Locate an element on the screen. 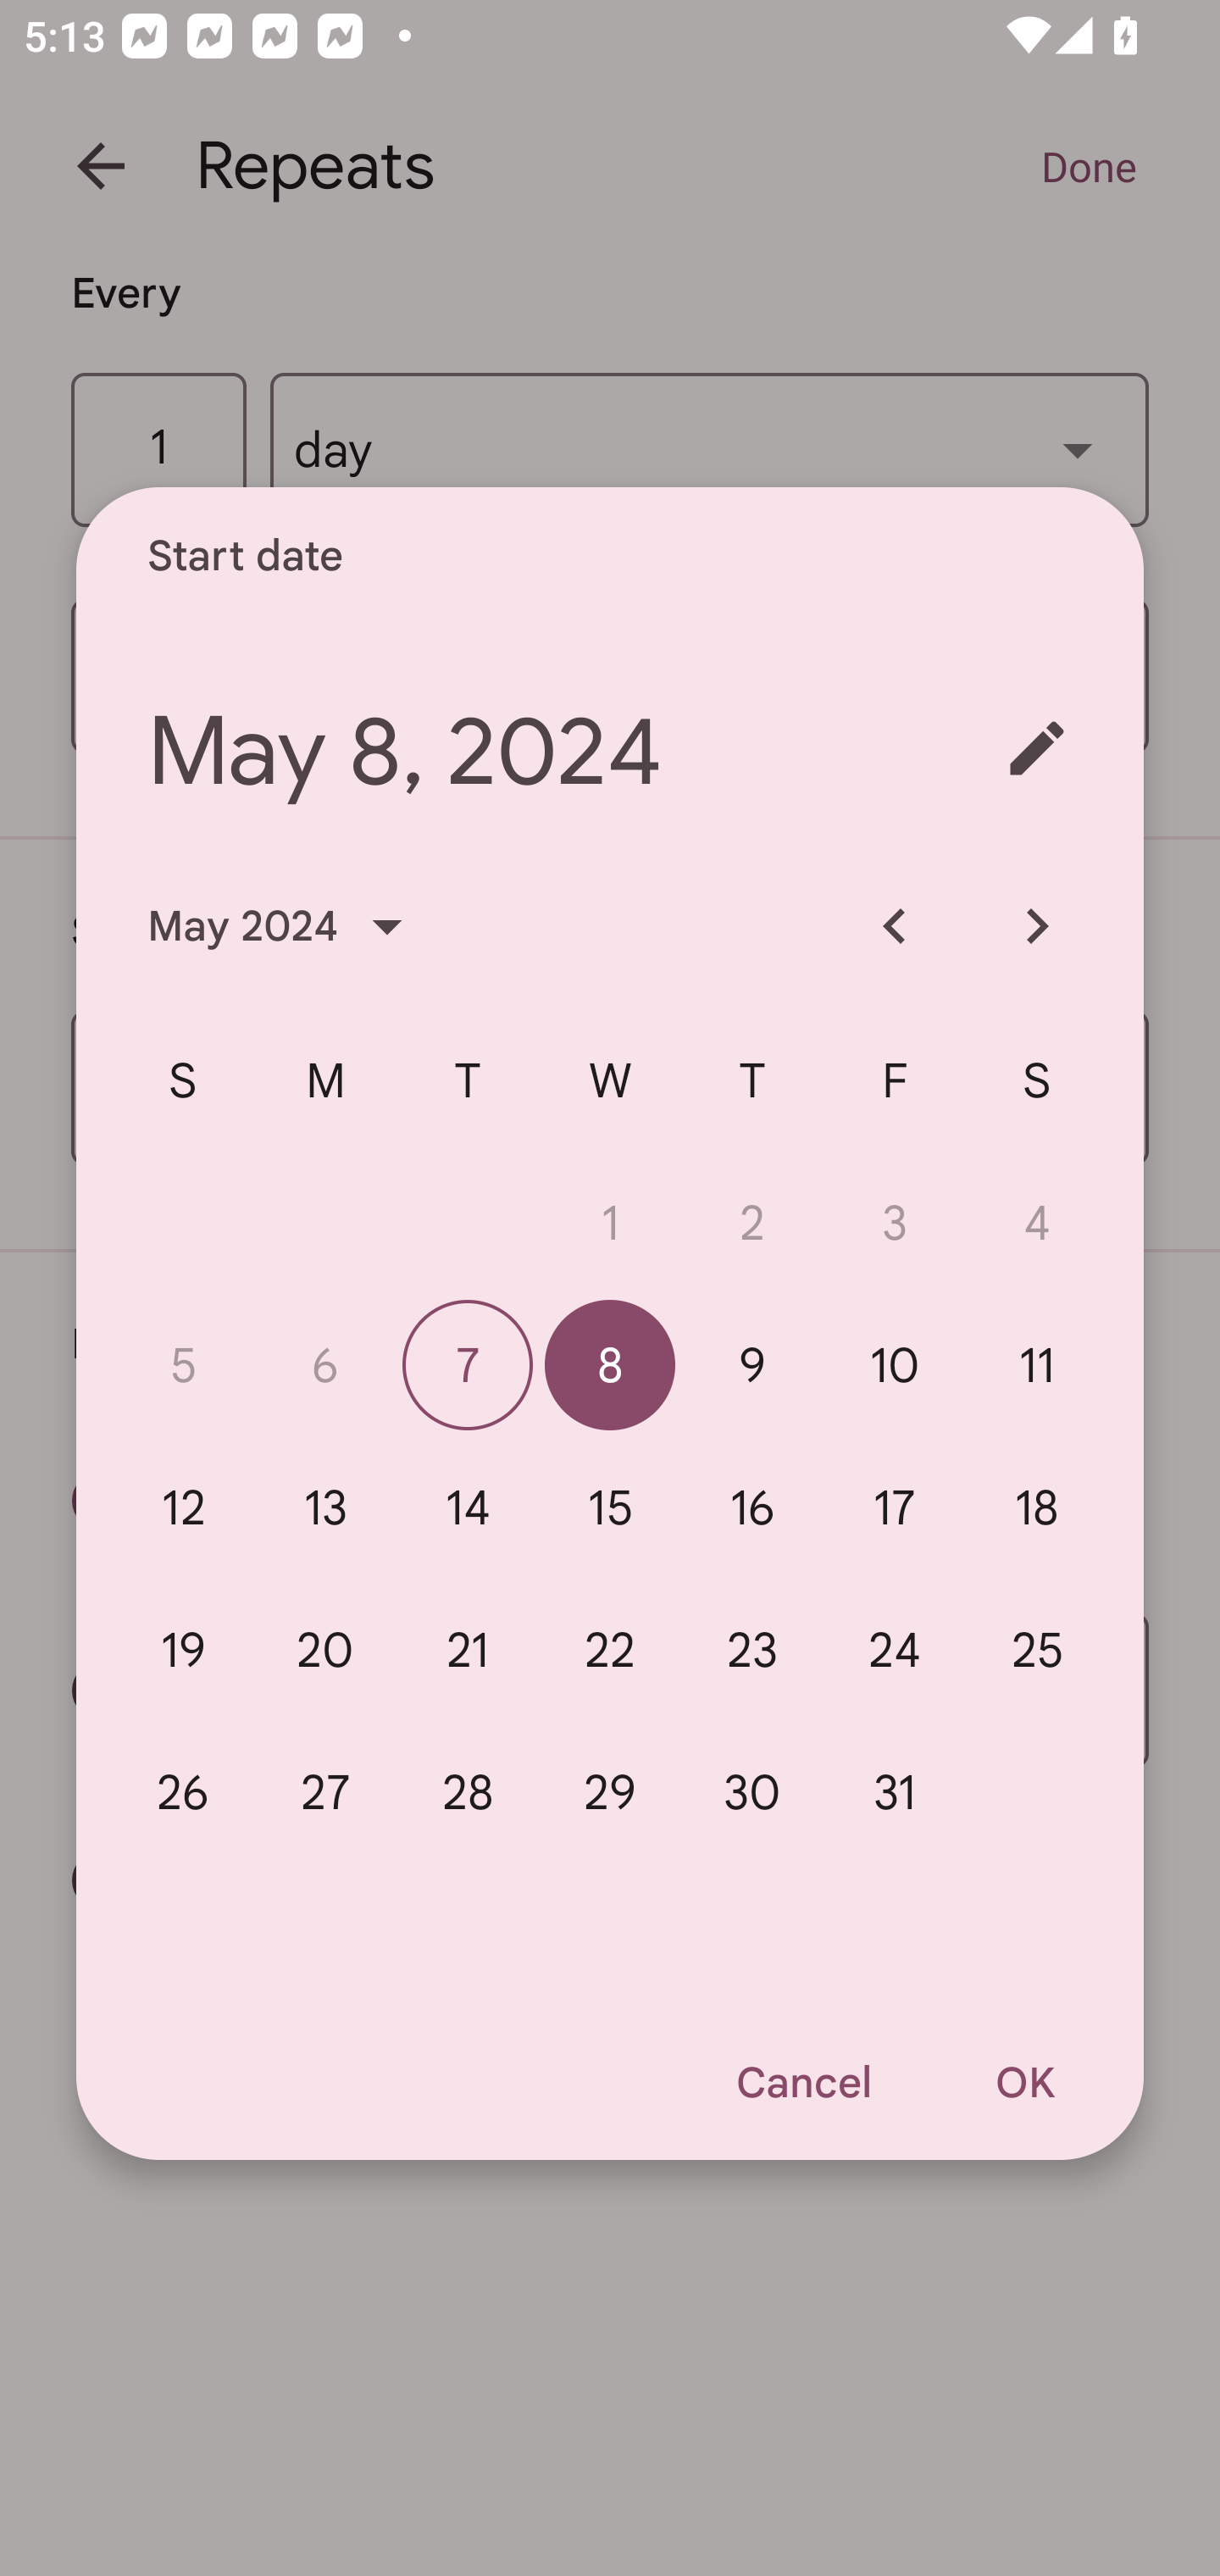  17 Friday, May 17 is located at coordinates (895, 1508).